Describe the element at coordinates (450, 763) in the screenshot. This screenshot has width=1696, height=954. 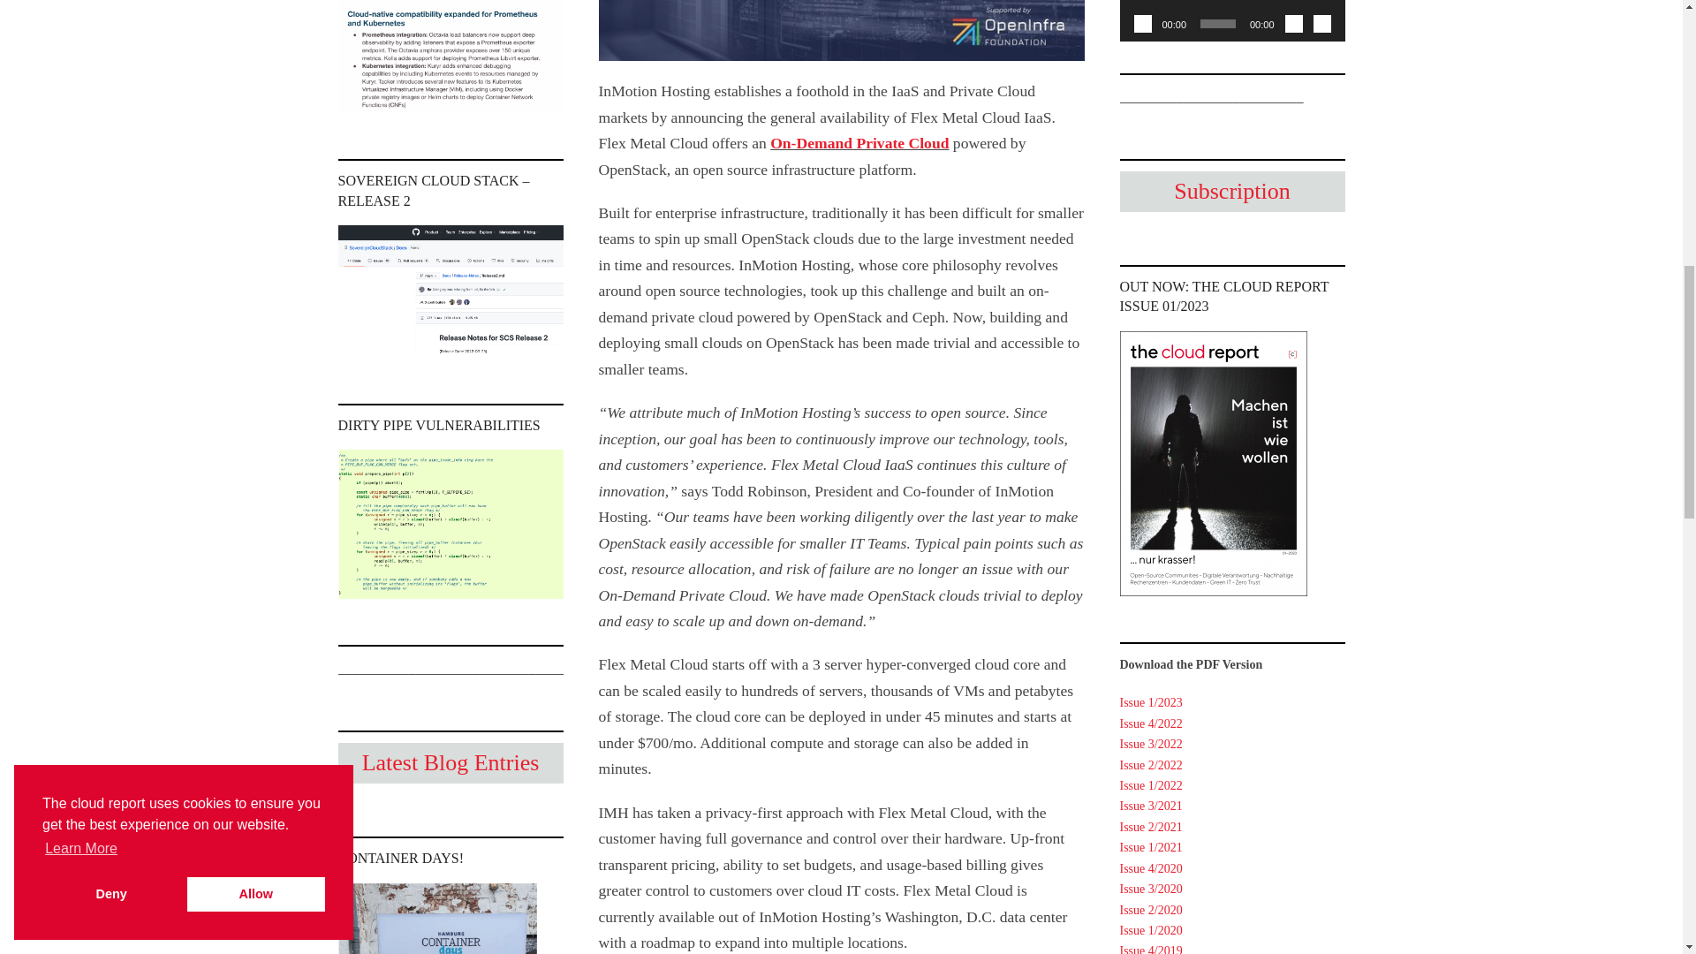
I see `Latest Blog Entries` at that location.